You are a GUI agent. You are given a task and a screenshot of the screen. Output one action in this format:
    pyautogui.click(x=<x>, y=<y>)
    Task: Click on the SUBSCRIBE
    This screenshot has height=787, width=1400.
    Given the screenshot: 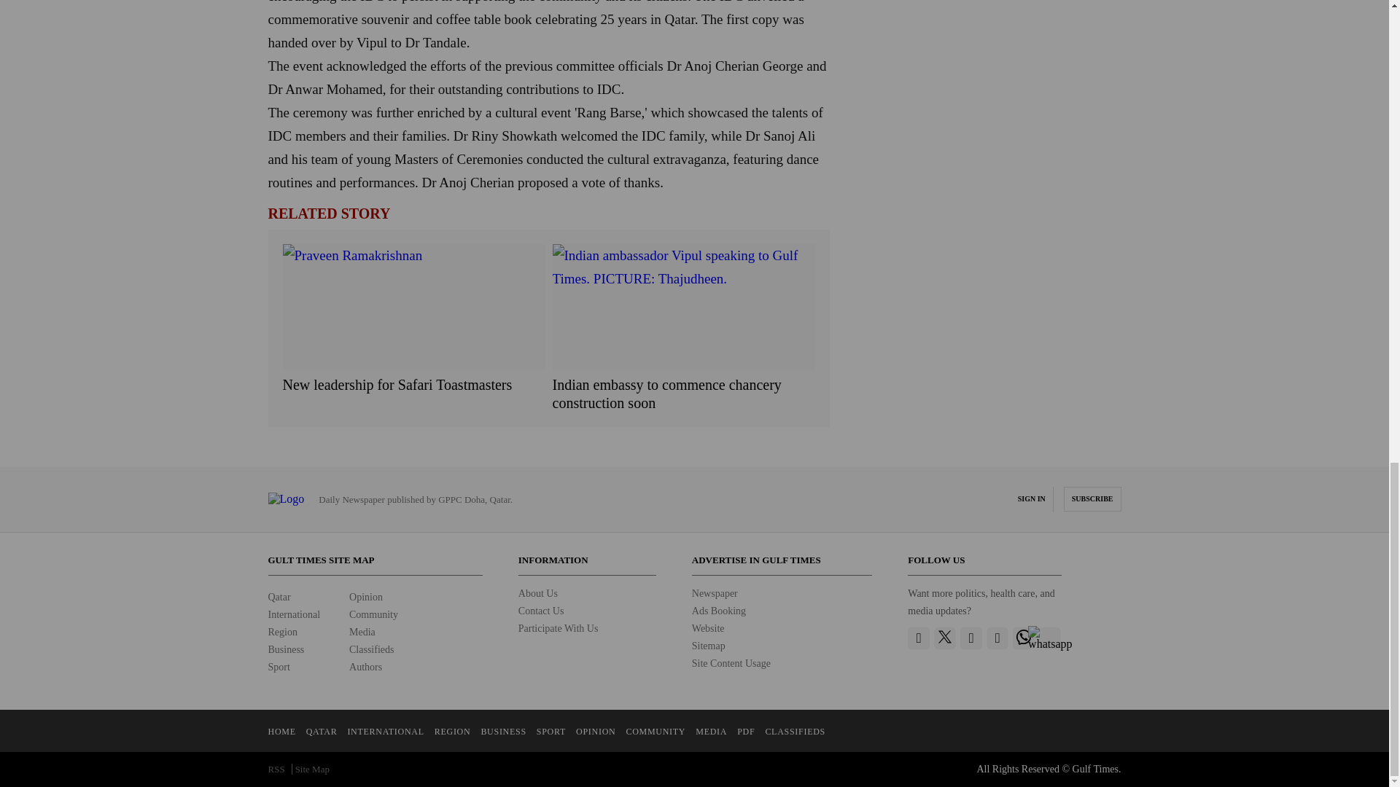 What is the action you would take?
    pyautogui.click(x=1092, y=499)
    